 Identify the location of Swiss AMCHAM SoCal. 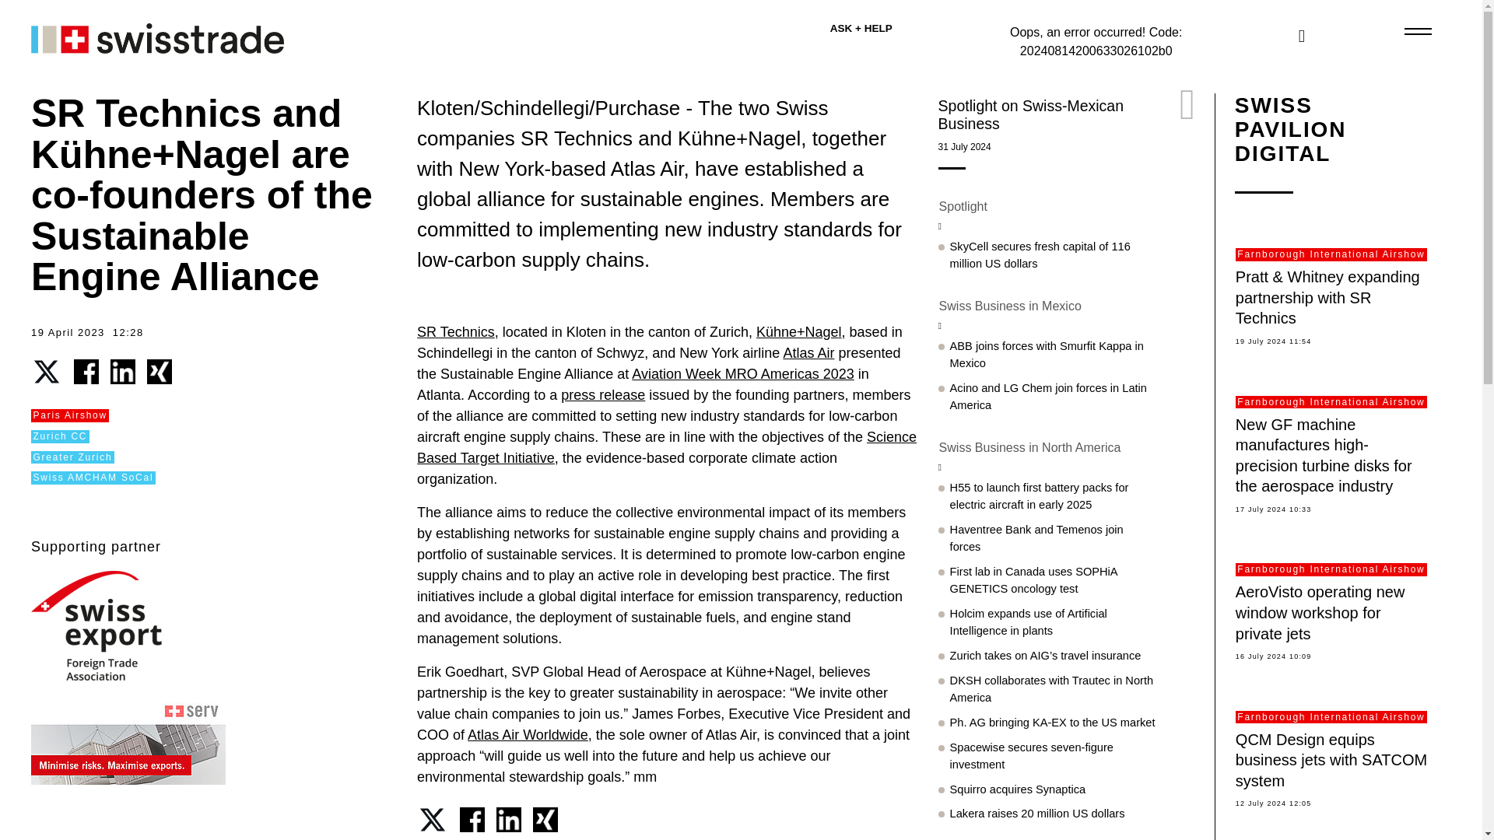
(93, 478).